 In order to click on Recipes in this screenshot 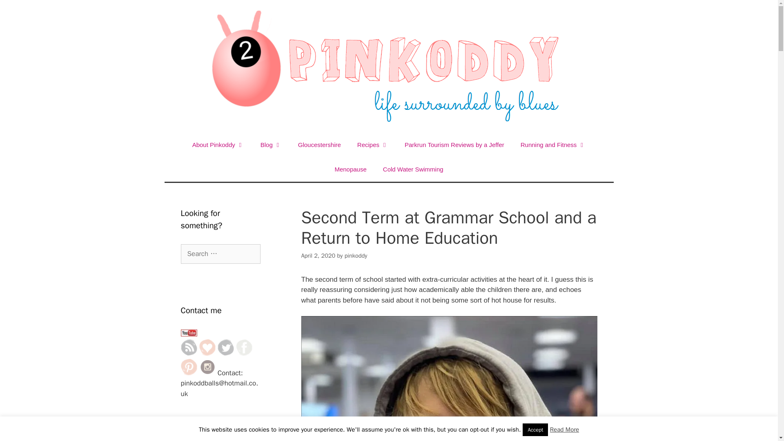, I will do `click(372, 145)`.